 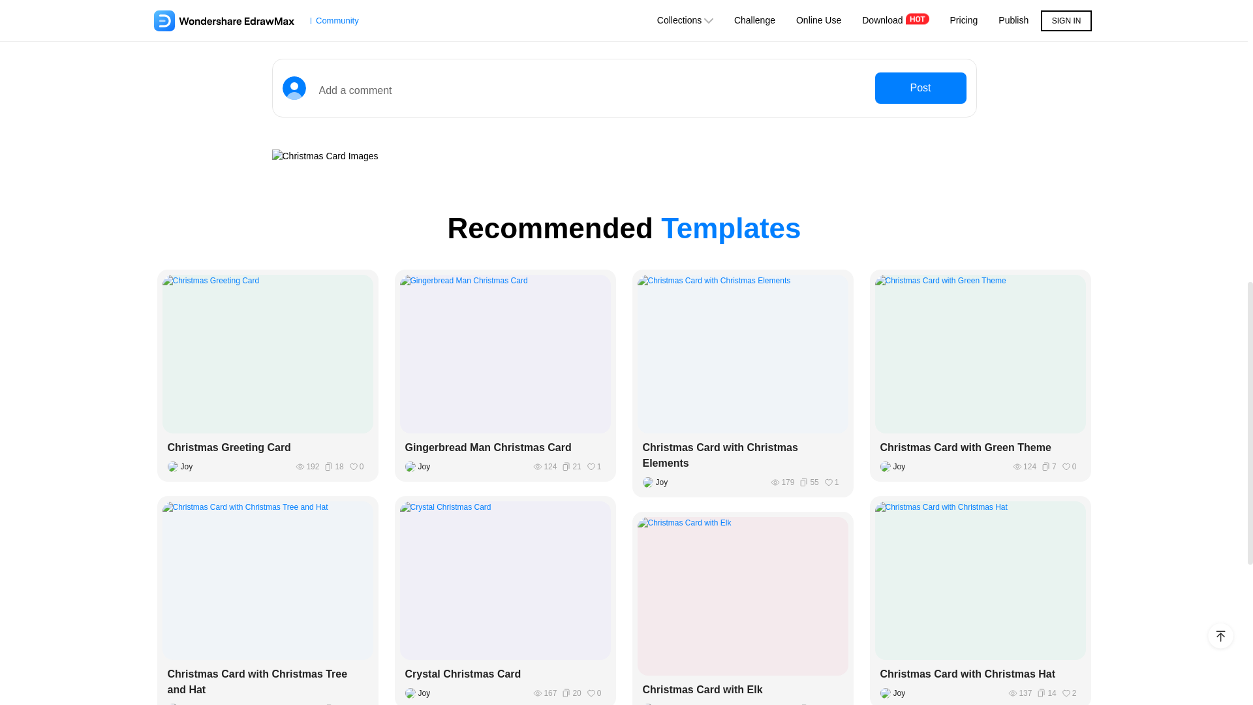 I want to click on Joy, so click(x=658, y=482).